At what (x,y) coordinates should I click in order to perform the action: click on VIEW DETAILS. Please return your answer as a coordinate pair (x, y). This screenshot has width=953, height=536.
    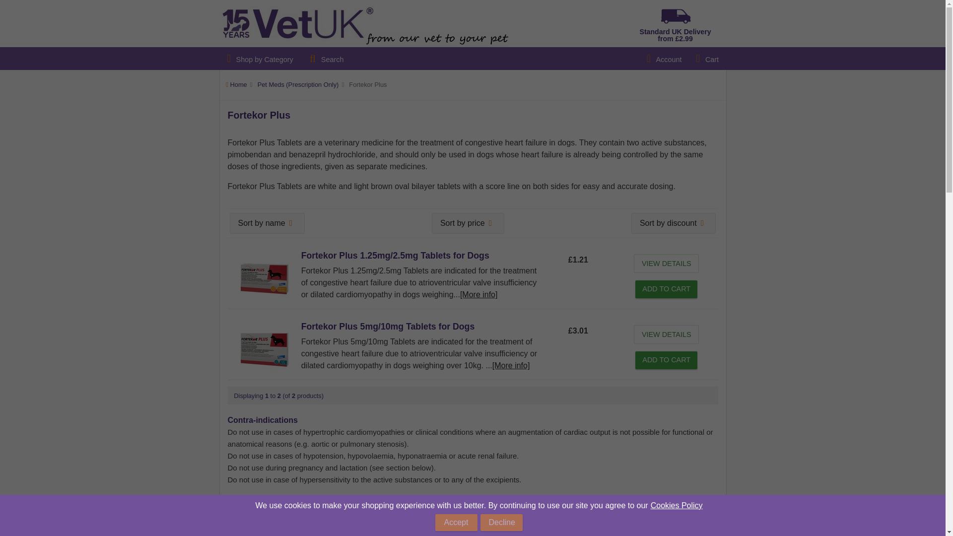
    Looking at the image, I should click on (666, 263).